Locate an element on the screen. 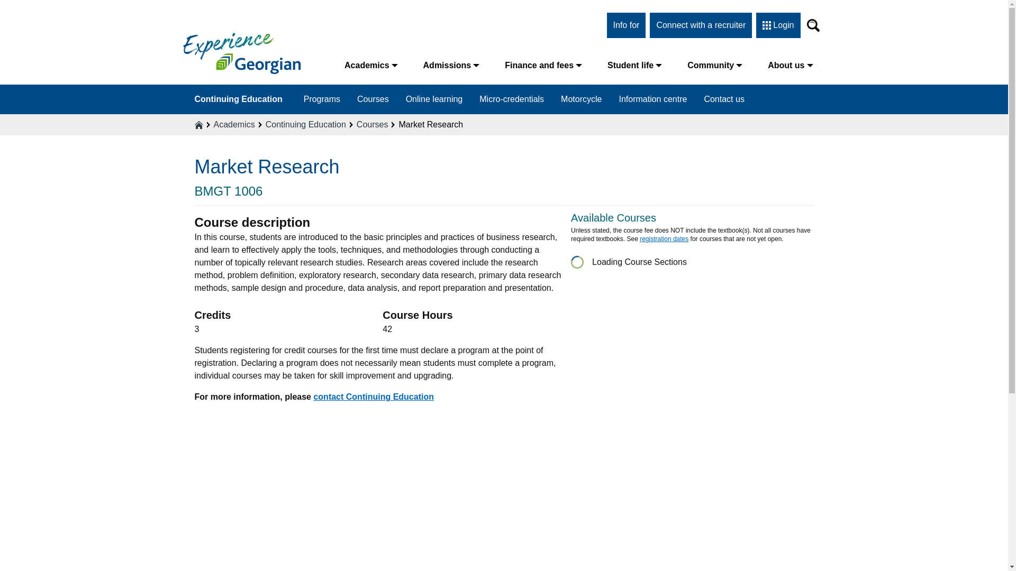 The image size is (1016, 571). Community is located at coordinates (714, 65).